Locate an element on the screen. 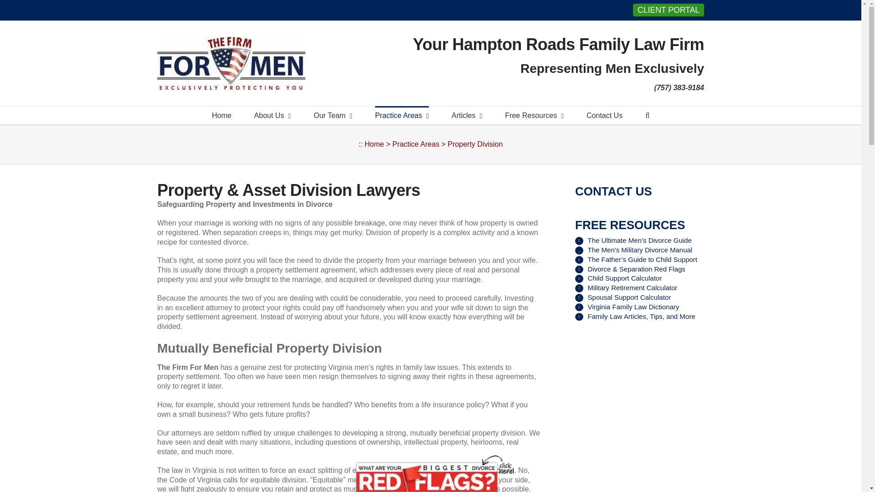  CLIENT PORTAL is located at coordinates (668, 10).